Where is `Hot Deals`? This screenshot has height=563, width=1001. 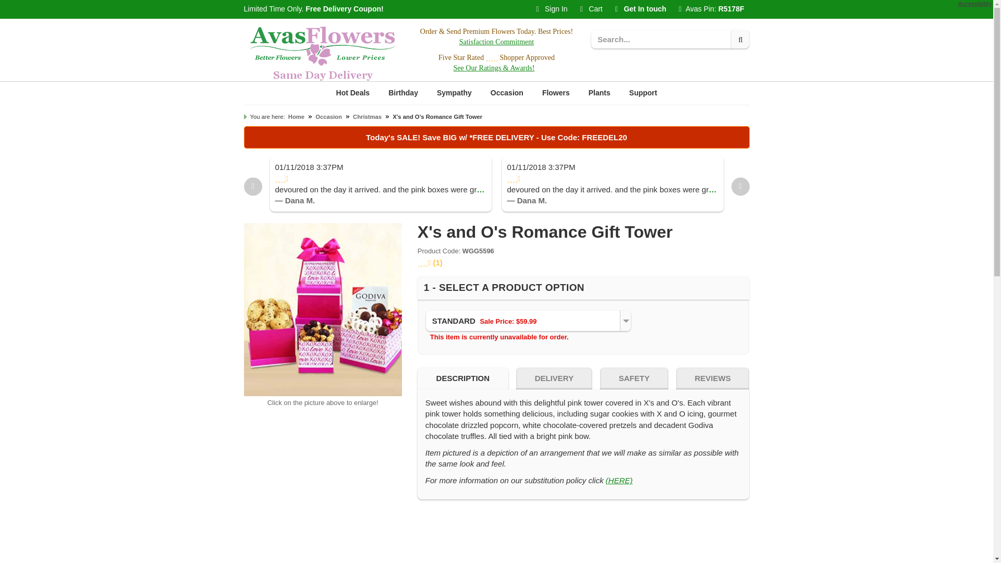
Hot Deals is located at coordinates (353, 93).